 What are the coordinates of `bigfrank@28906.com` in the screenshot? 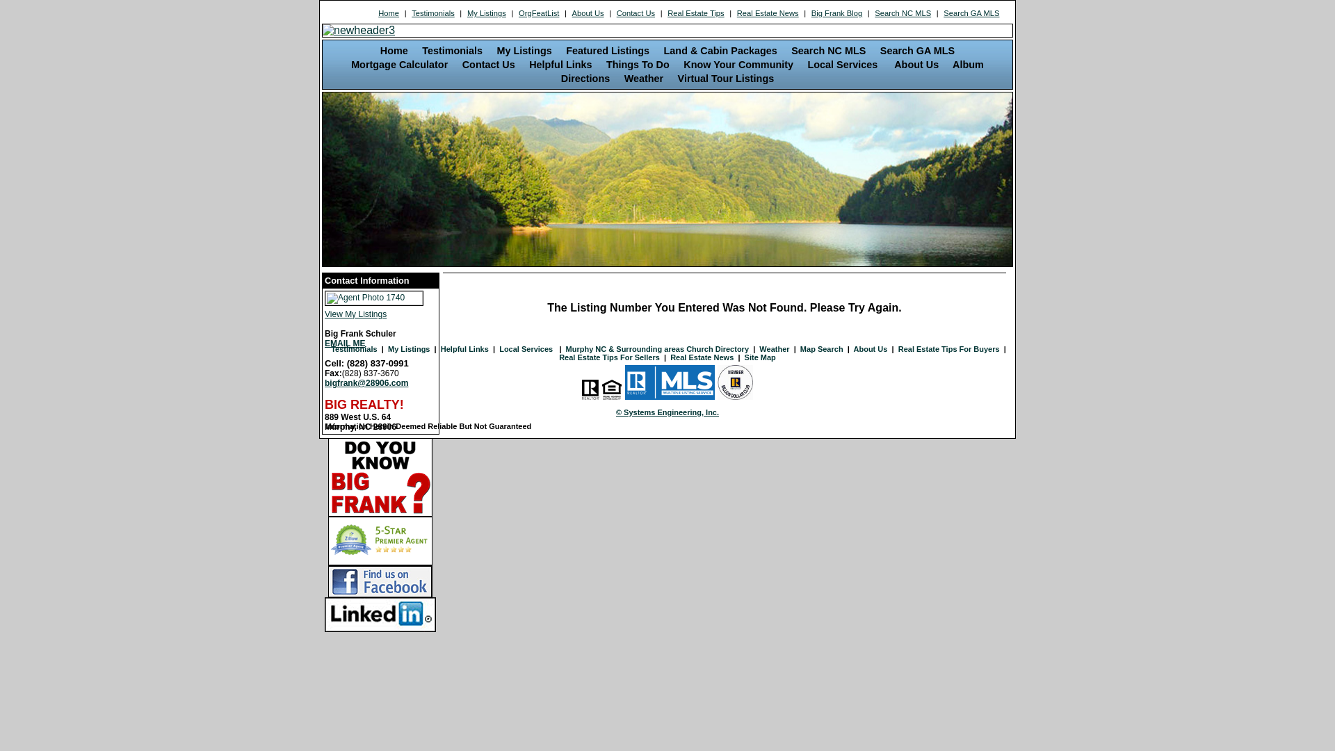 It's located at (366, 383).